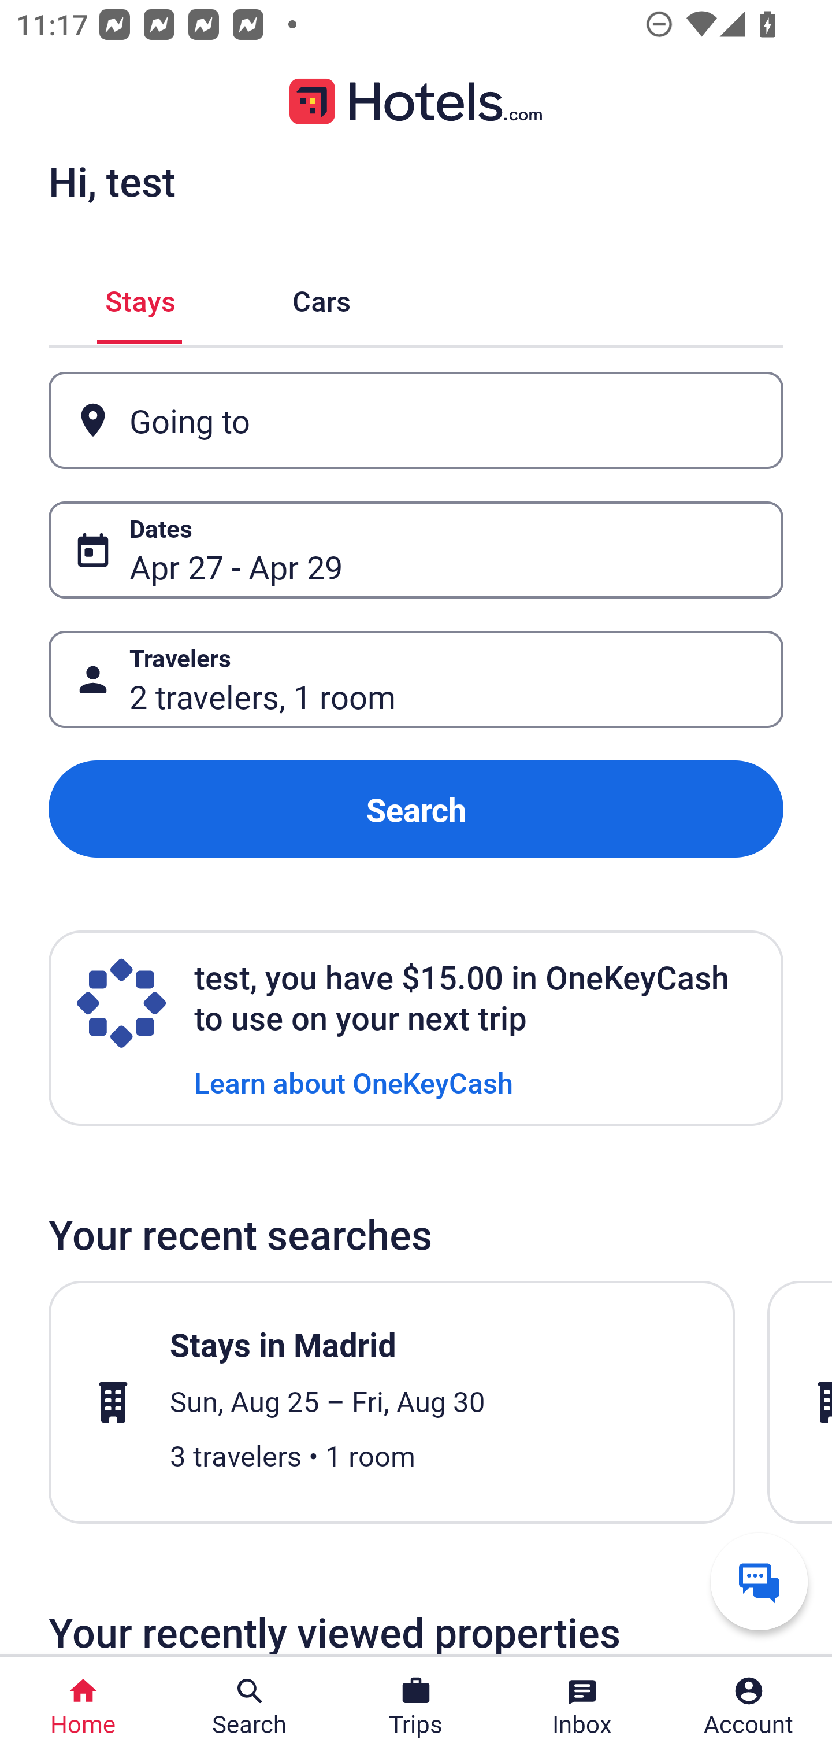  What do you see at coordinates (416, 810) in the screenshot?
I see `Search` at bounding box center [416, 810].